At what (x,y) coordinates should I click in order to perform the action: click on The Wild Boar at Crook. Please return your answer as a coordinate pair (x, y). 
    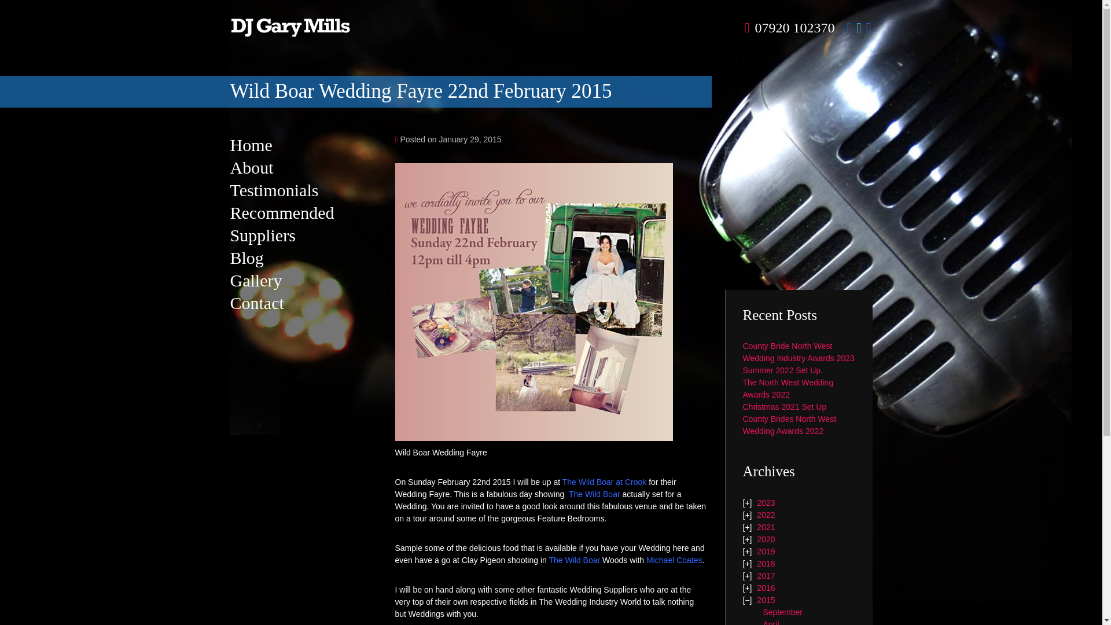
    Looking at the image, I should click on (604, 481).